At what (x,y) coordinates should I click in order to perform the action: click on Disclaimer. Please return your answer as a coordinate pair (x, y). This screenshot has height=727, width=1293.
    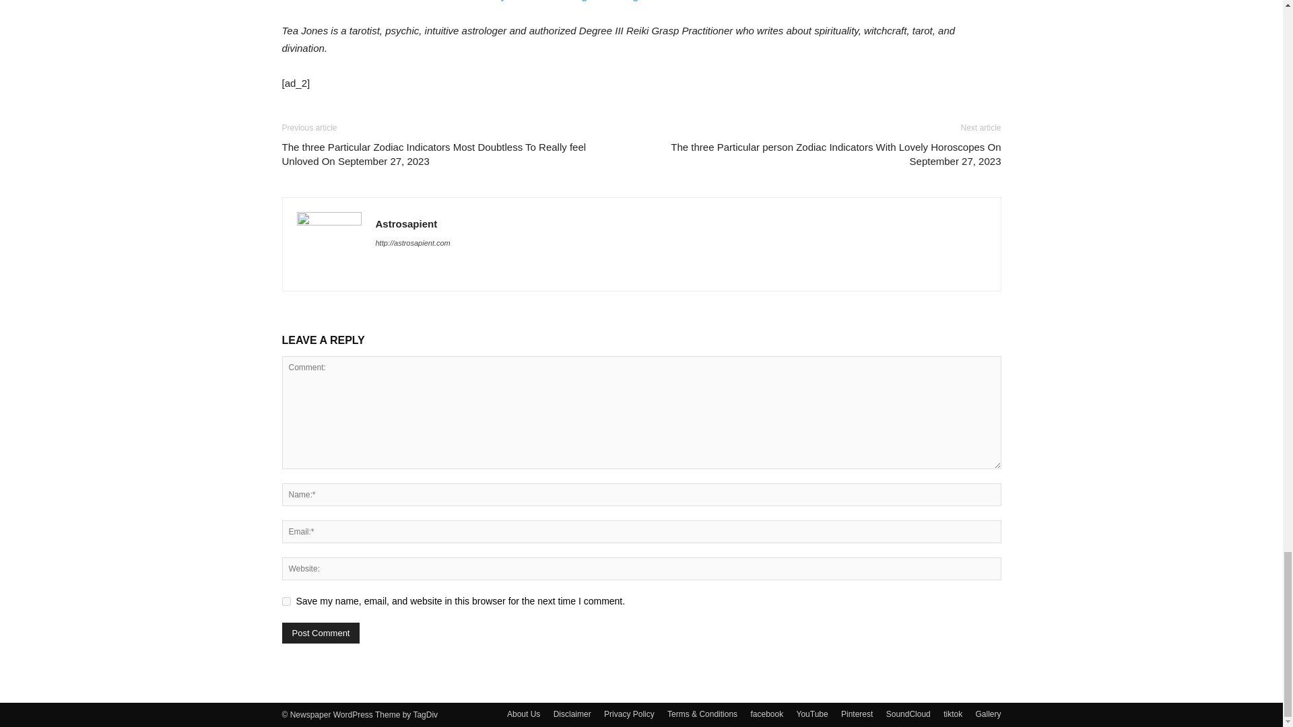
    Looking at the image, I should click on (572, 714).